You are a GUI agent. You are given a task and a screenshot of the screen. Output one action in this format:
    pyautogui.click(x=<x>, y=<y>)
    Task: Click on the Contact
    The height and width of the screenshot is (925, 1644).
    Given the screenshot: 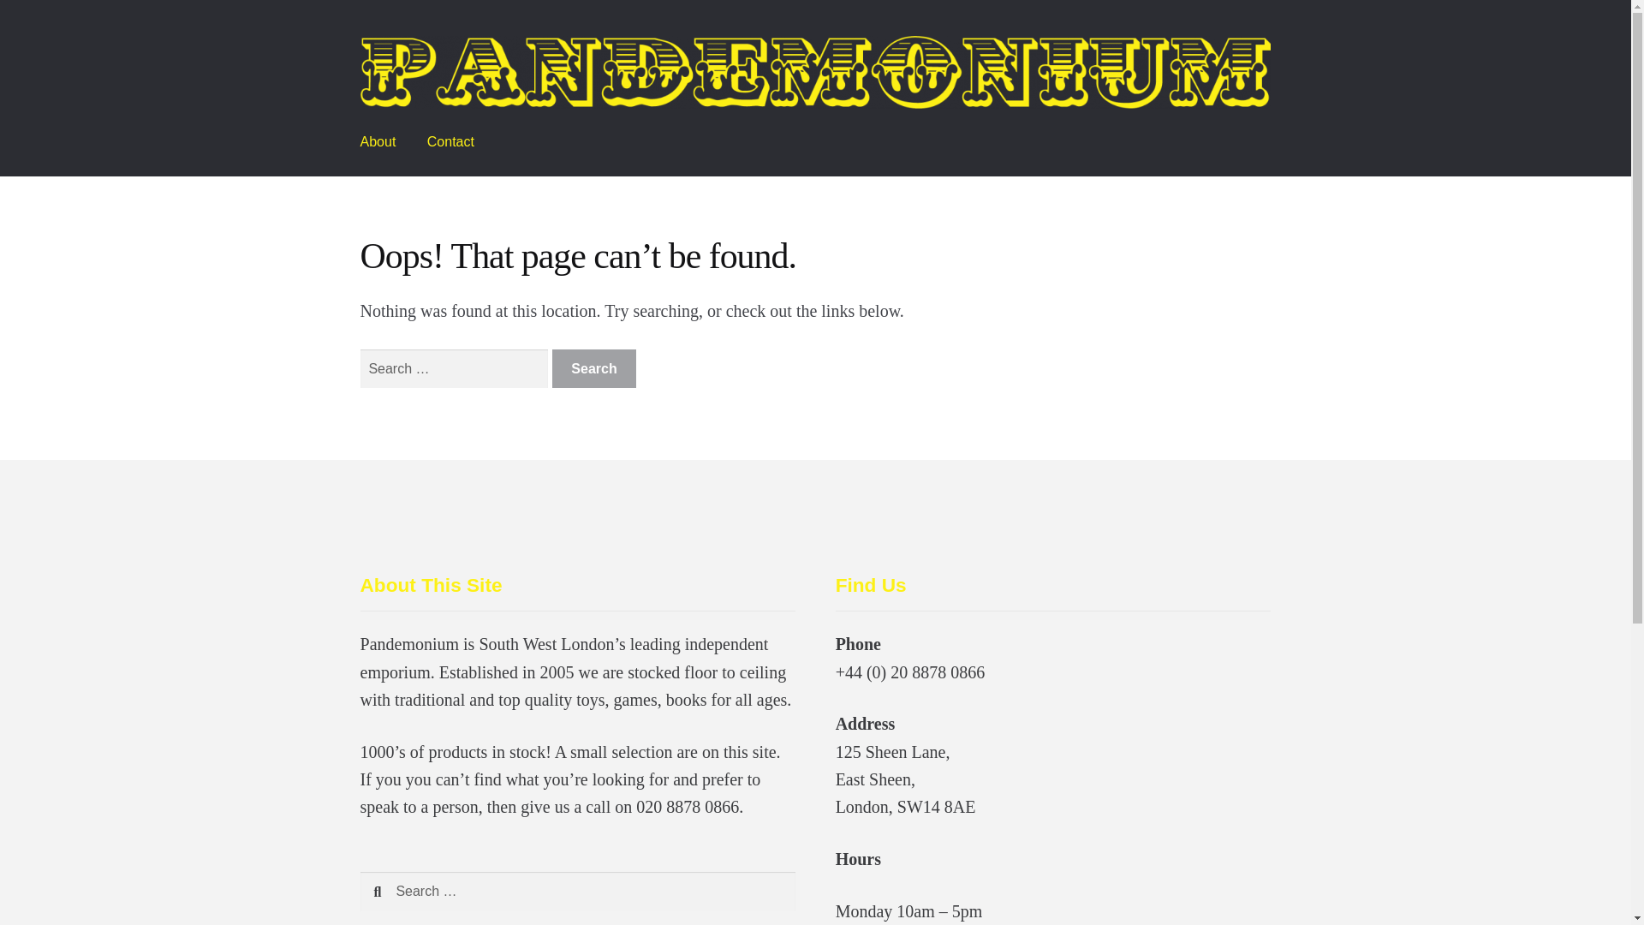 What is the action you would take?
    pyautogui.click(x=450, y=142)
    